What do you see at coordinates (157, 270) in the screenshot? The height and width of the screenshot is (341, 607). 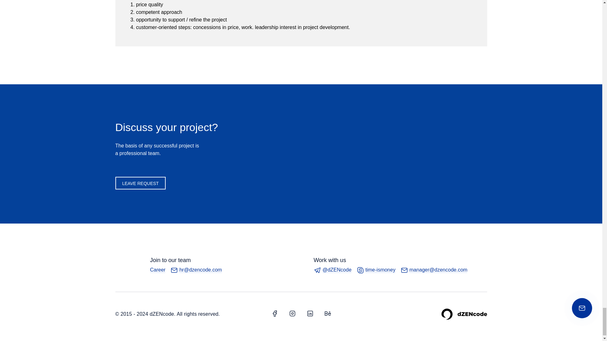 I see `Career` at bounding box center [157, 270].